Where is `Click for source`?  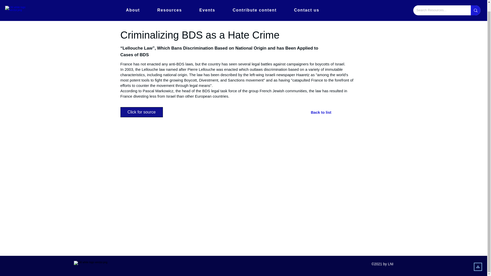
Click for source is located at coordinates (141, 112).